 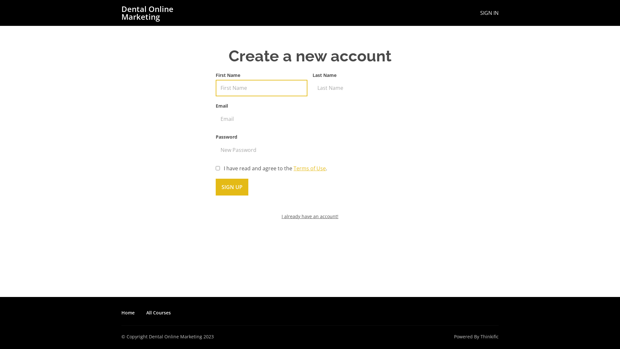 I want to click on Home, so click(x=128, y=313).